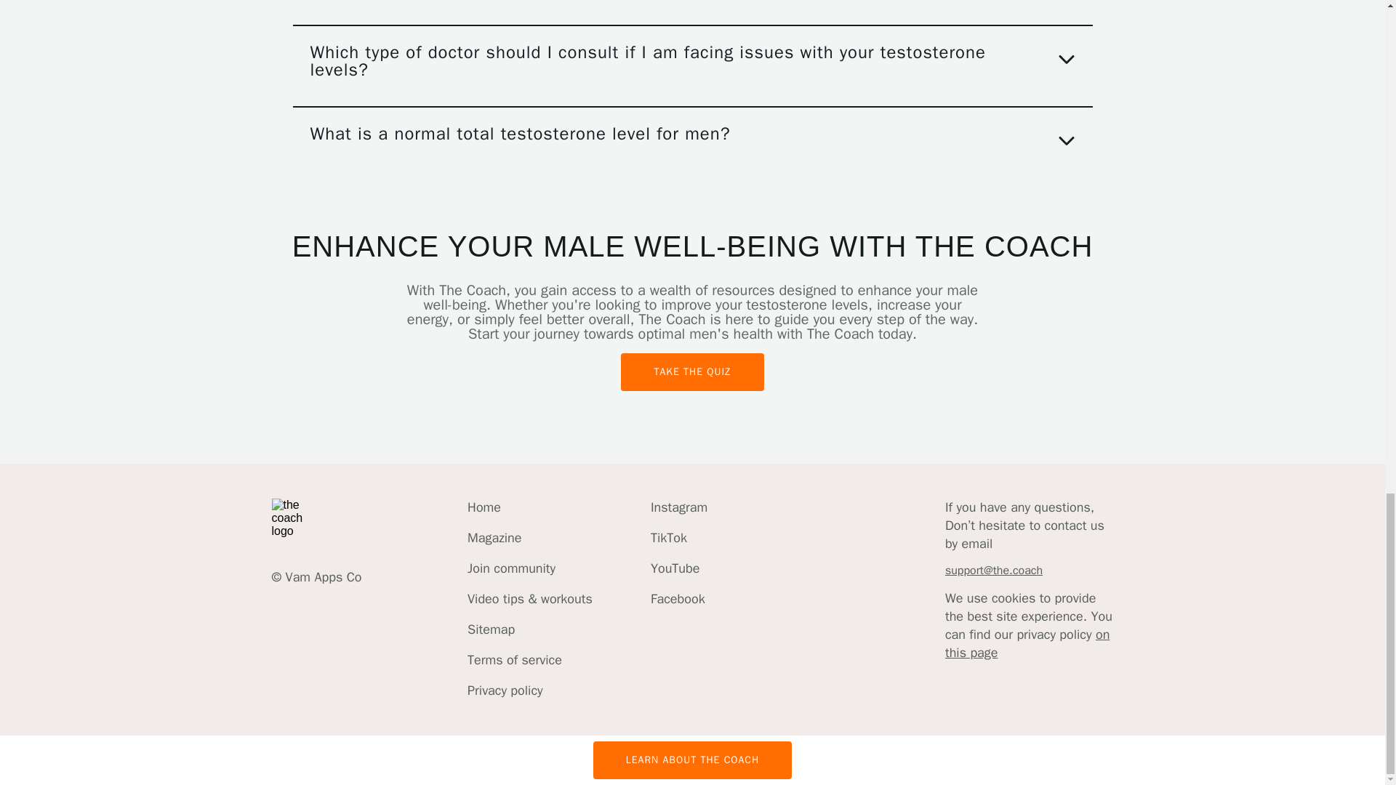 This screenshot has height=785, width=1396. Describe the element at coordinates (679, 599) in the screenshot. I see `Facebook` at that location.